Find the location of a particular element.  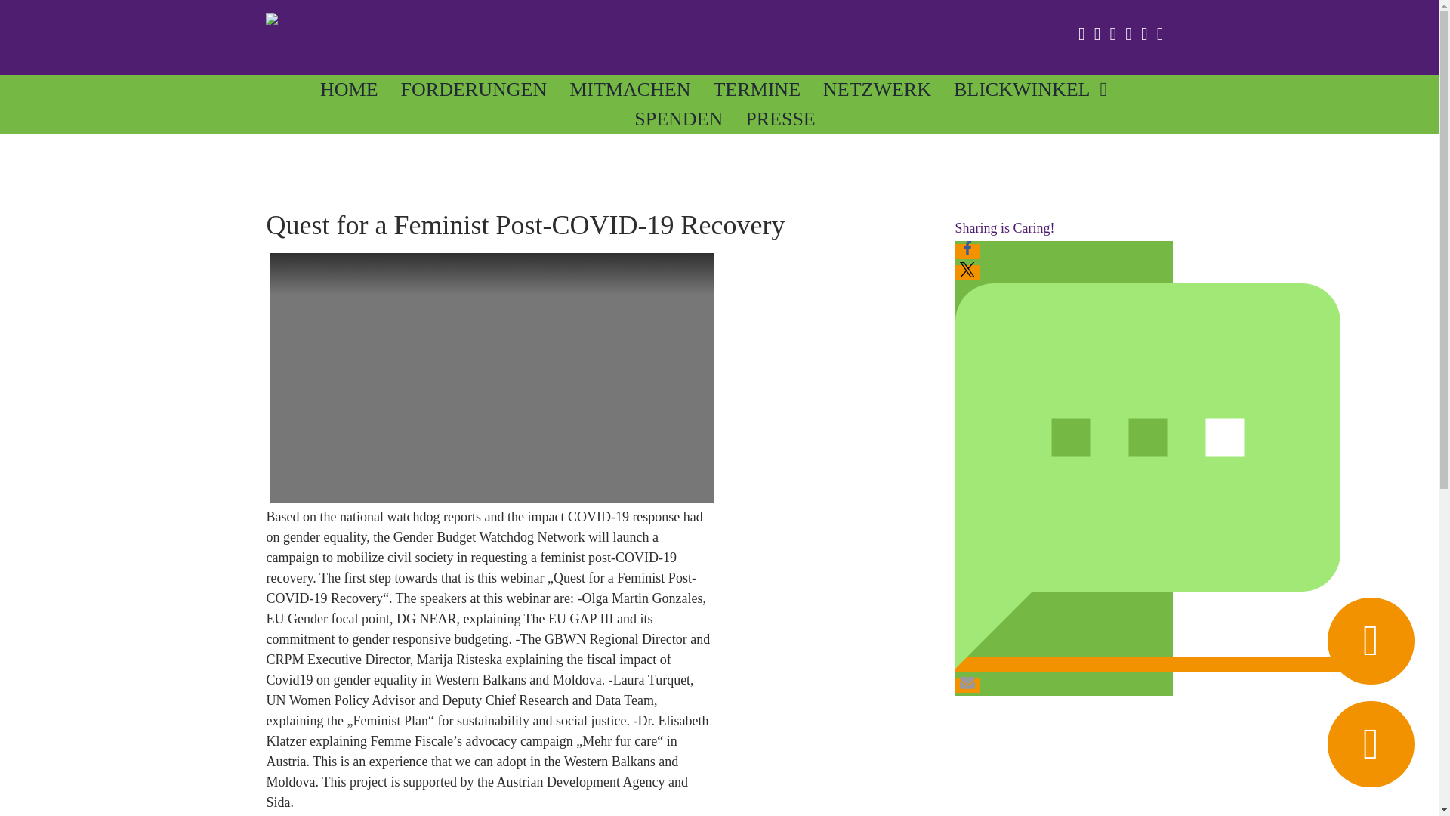

FORDERUNGEN is located at coordinates (474, 89).